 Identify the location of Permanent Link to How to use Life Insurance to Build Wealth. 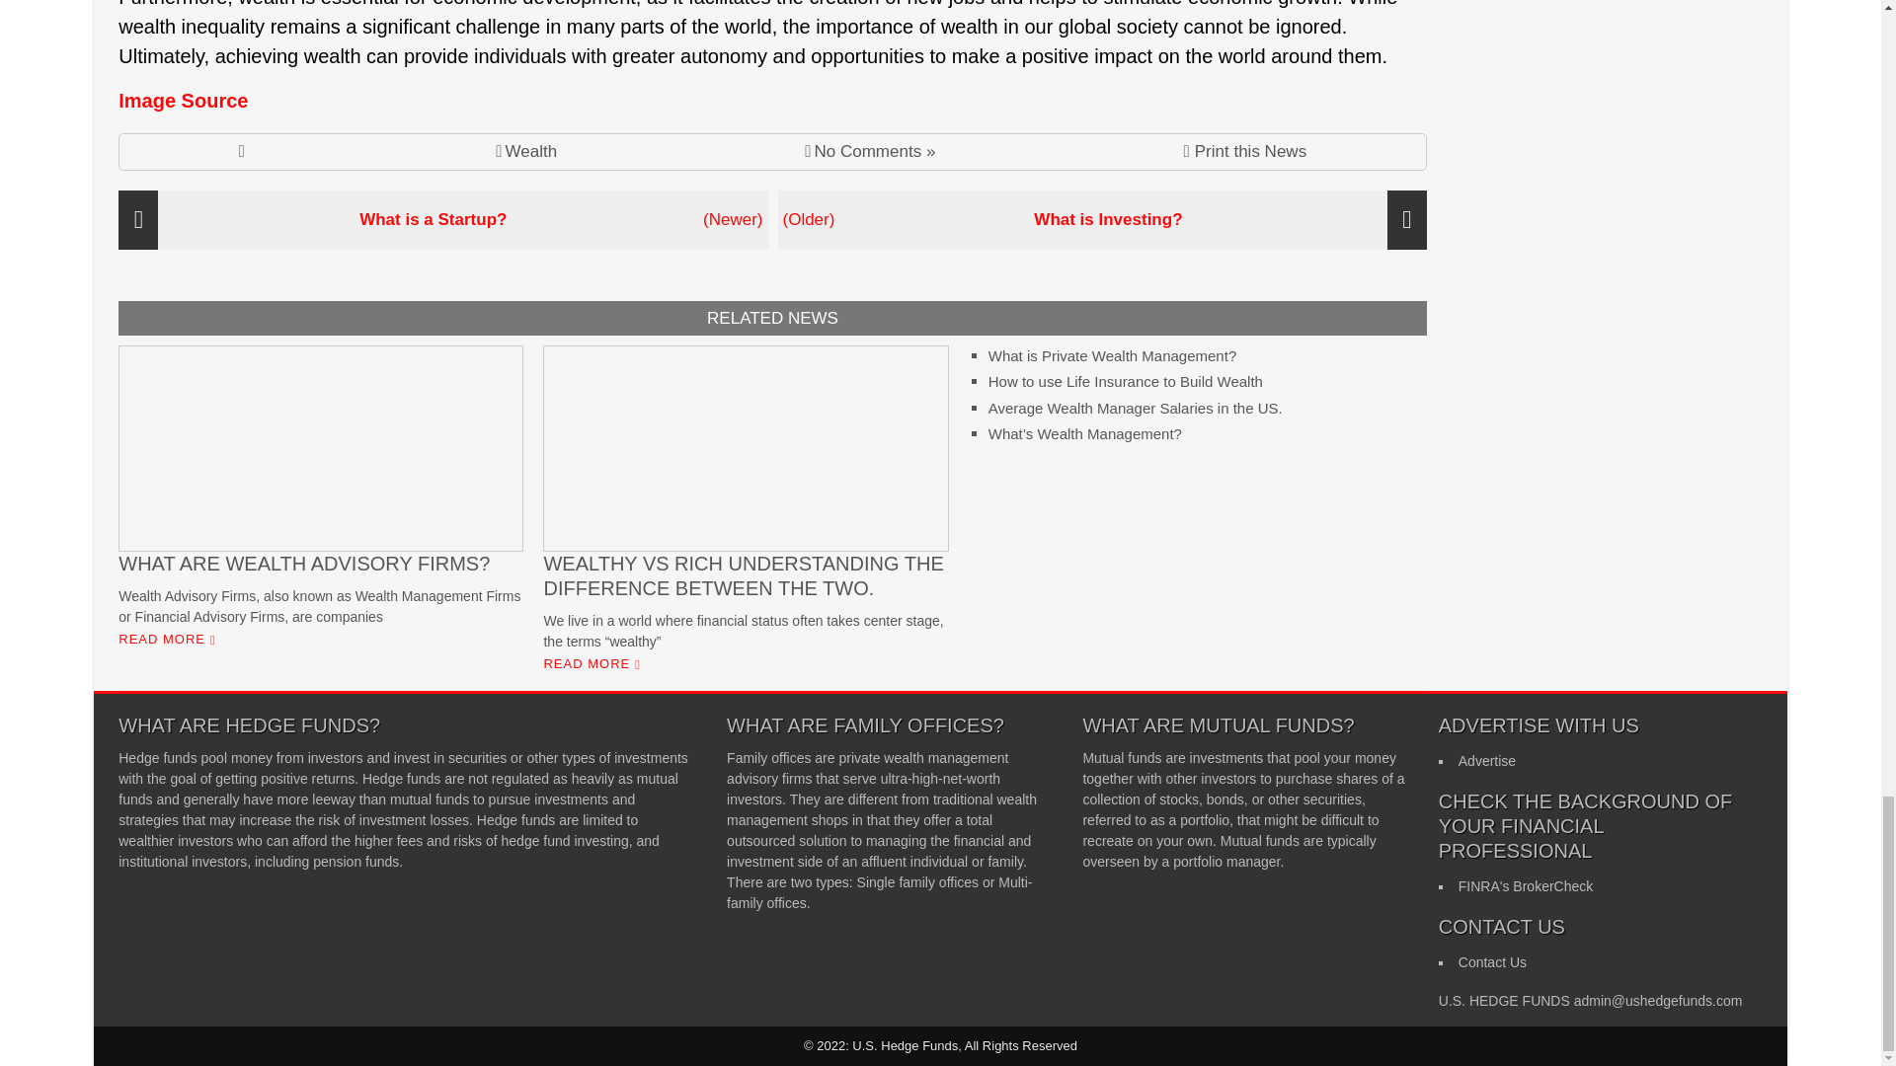
(1125, 381).